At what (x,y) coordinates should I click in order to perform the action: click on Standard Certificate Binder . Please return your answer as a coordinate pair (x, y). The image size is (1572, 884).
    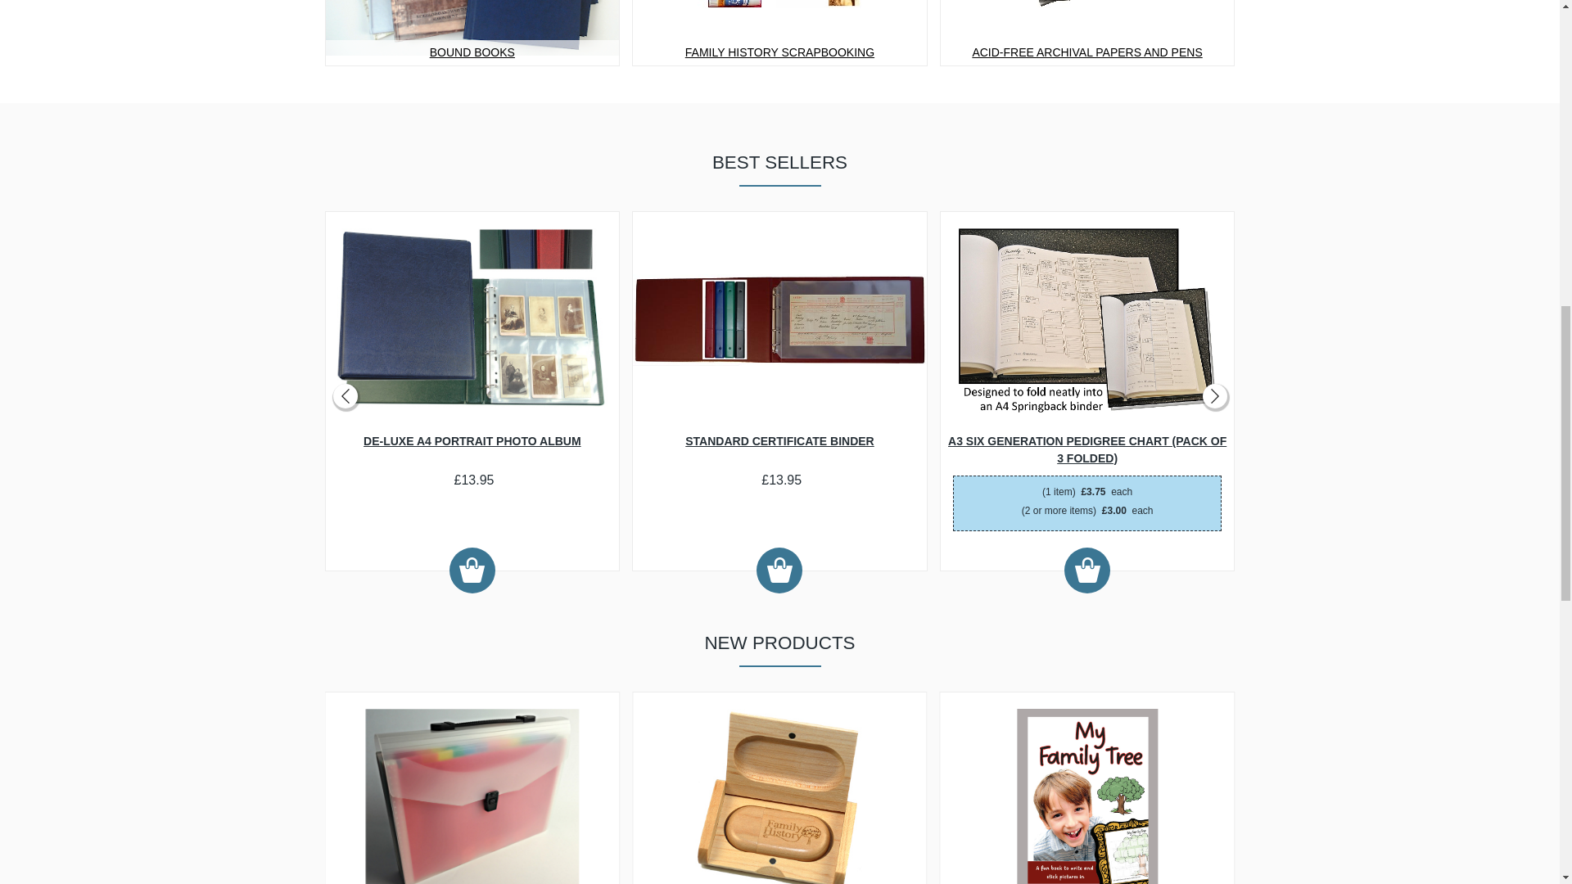
    Looking at the image, I should click on (779, 319).